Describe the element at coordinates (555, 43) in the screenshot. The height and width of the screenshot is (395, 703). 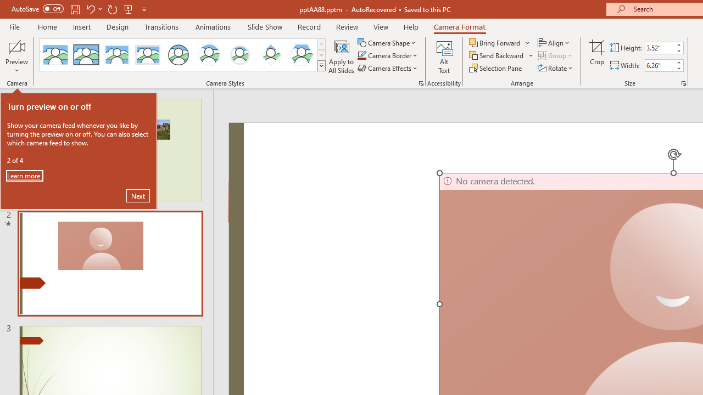
I see `Align` at that location.